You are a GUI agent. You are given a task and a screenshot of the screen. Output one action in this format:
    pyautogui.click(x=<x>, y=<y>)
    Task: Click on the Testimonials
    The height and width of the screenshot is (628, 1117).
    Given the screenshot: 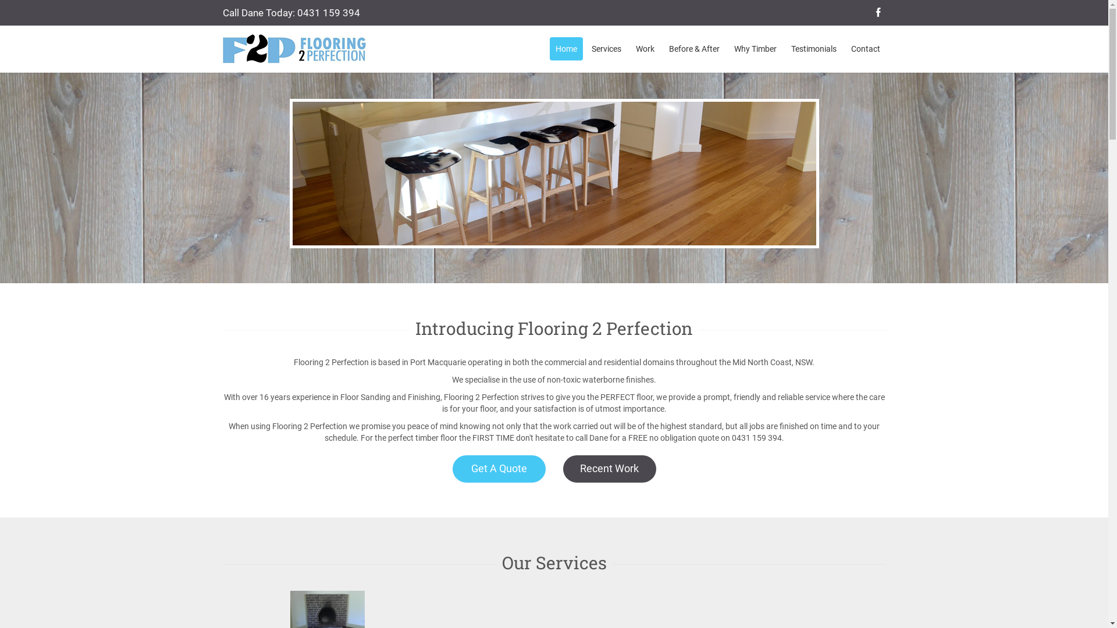 What is the action you would take?
    pyautogui.click(x=814, y=49)
    